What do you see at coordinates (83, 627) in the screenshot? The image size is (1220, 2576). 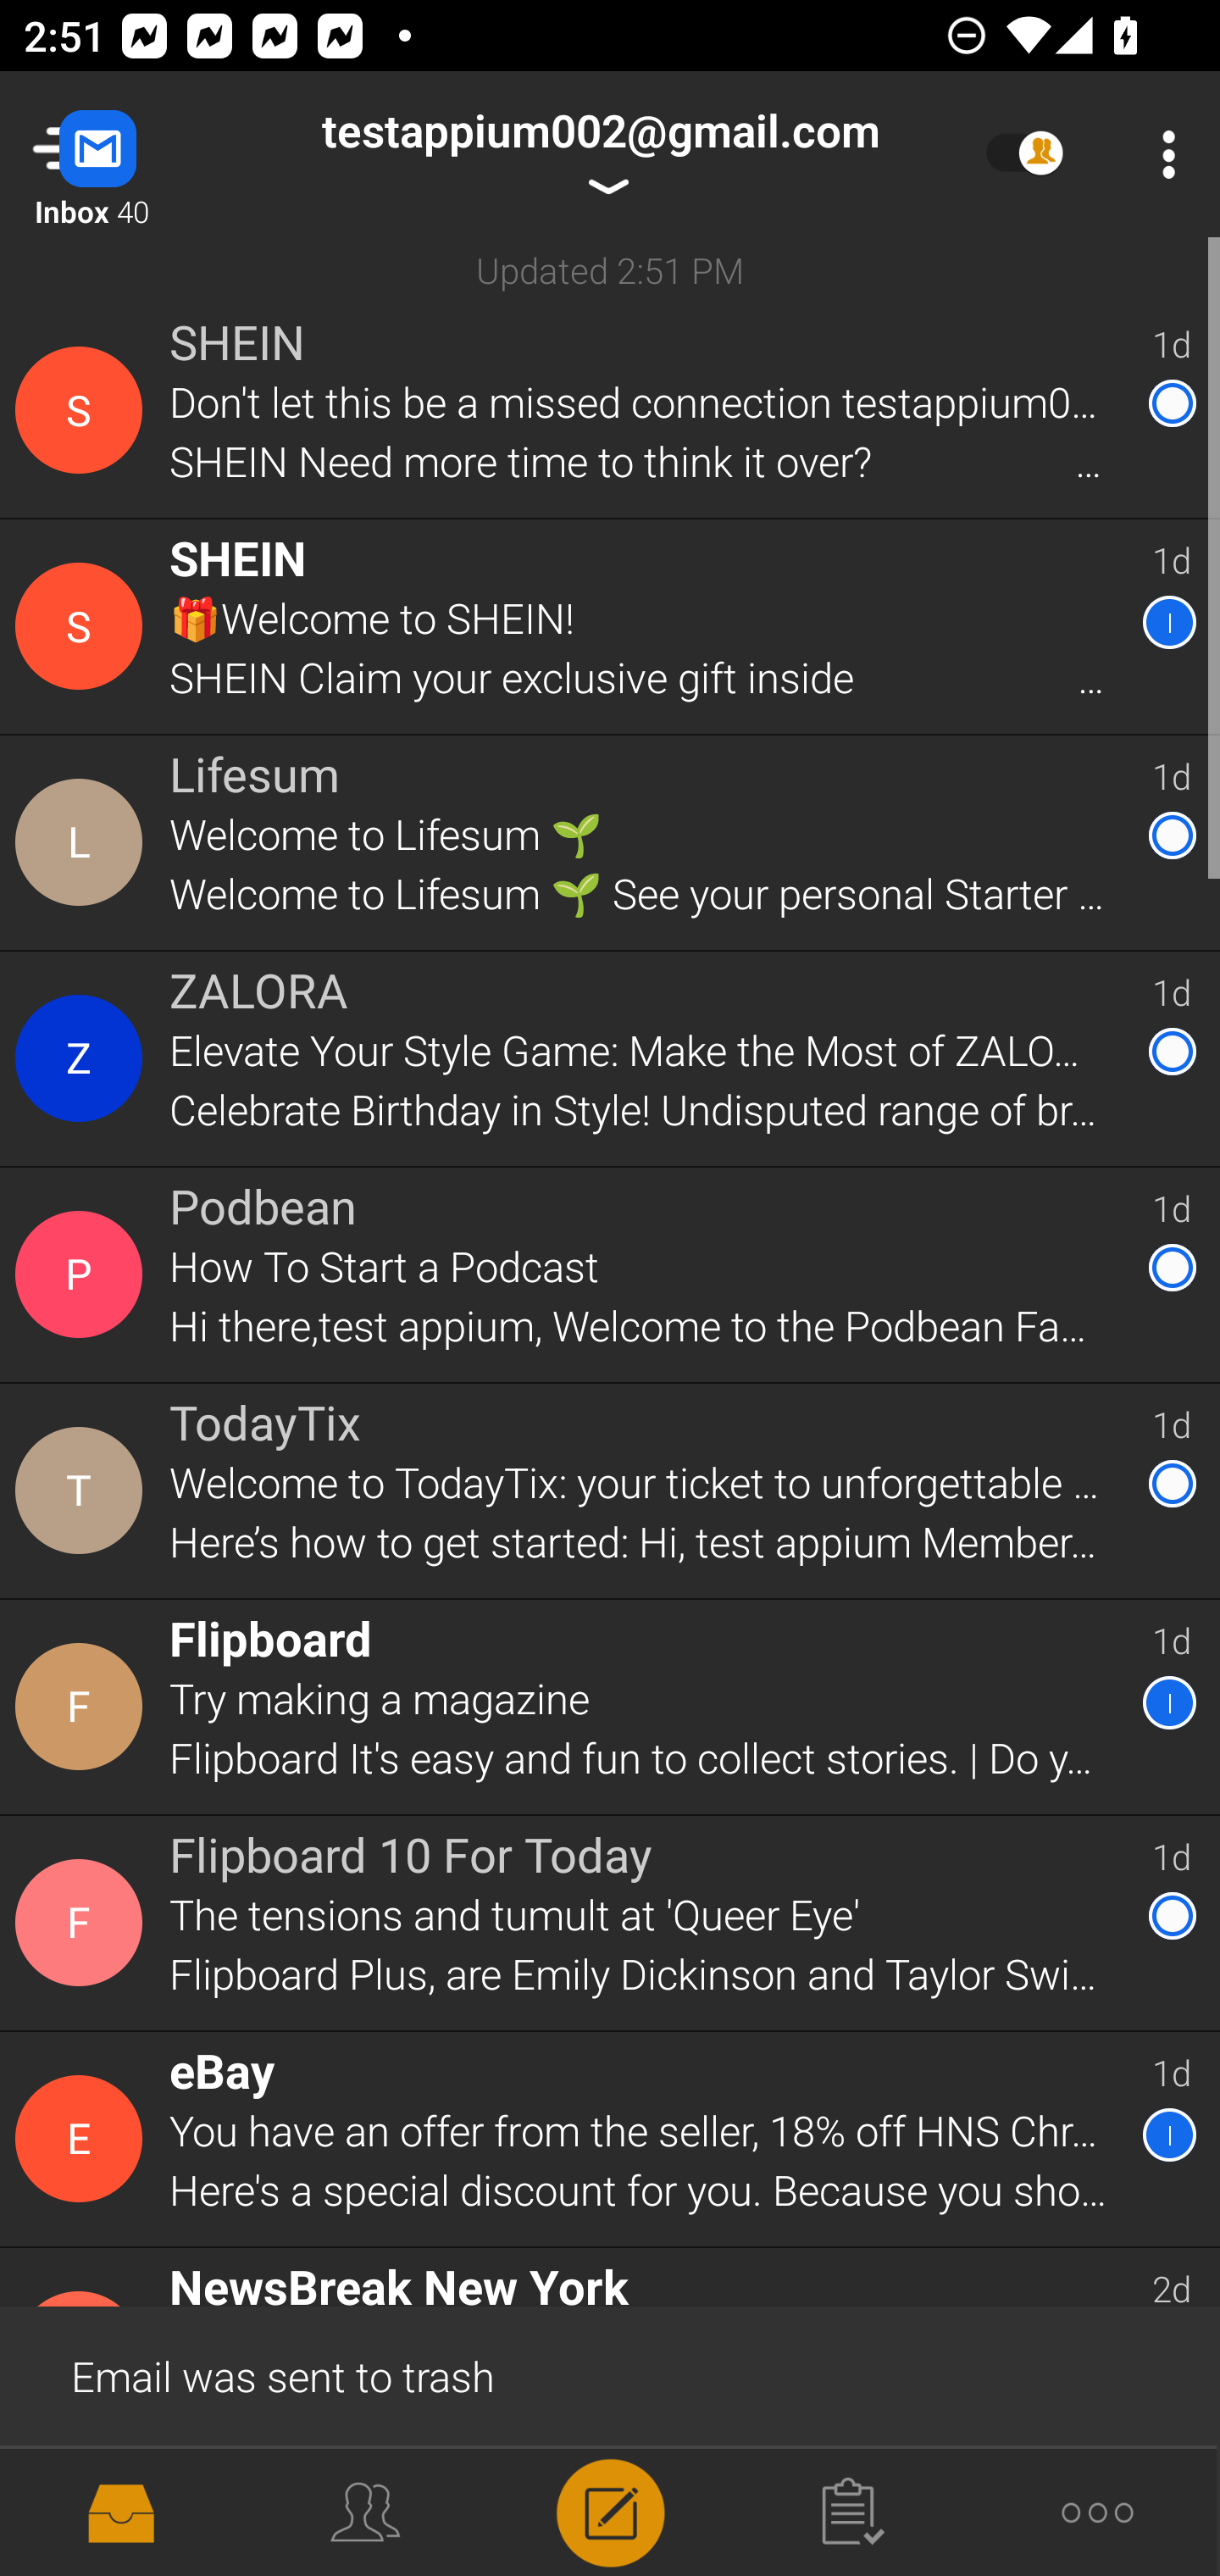 I see `Contact Details` at bounding box center [83, 627].